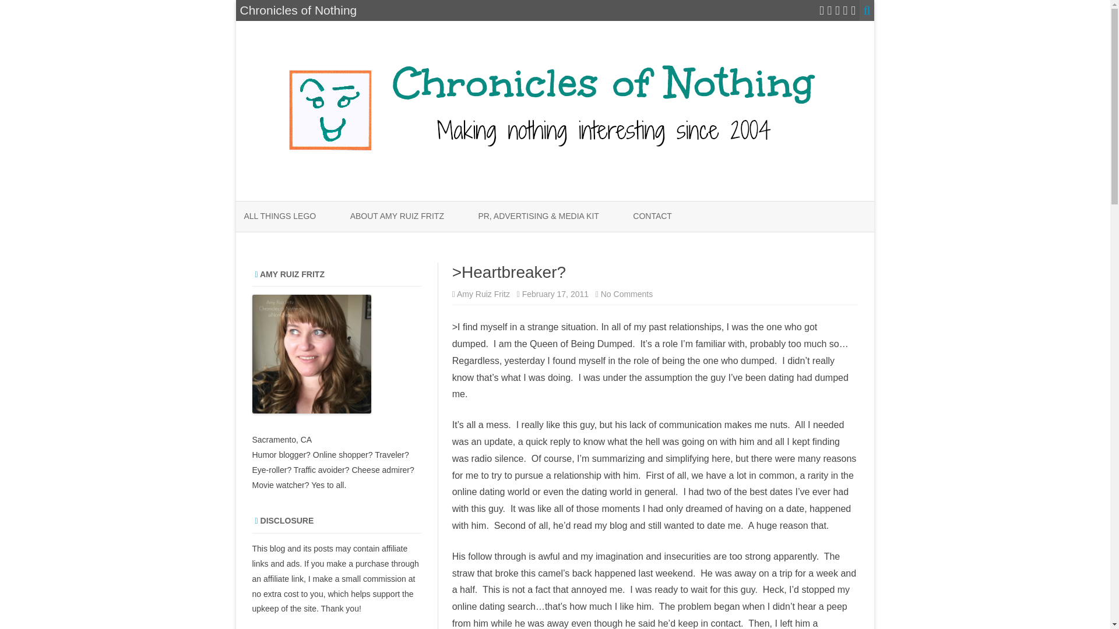 This screenshot has width=1119, height=629. I want to click on Facebook, so click(830, 10).